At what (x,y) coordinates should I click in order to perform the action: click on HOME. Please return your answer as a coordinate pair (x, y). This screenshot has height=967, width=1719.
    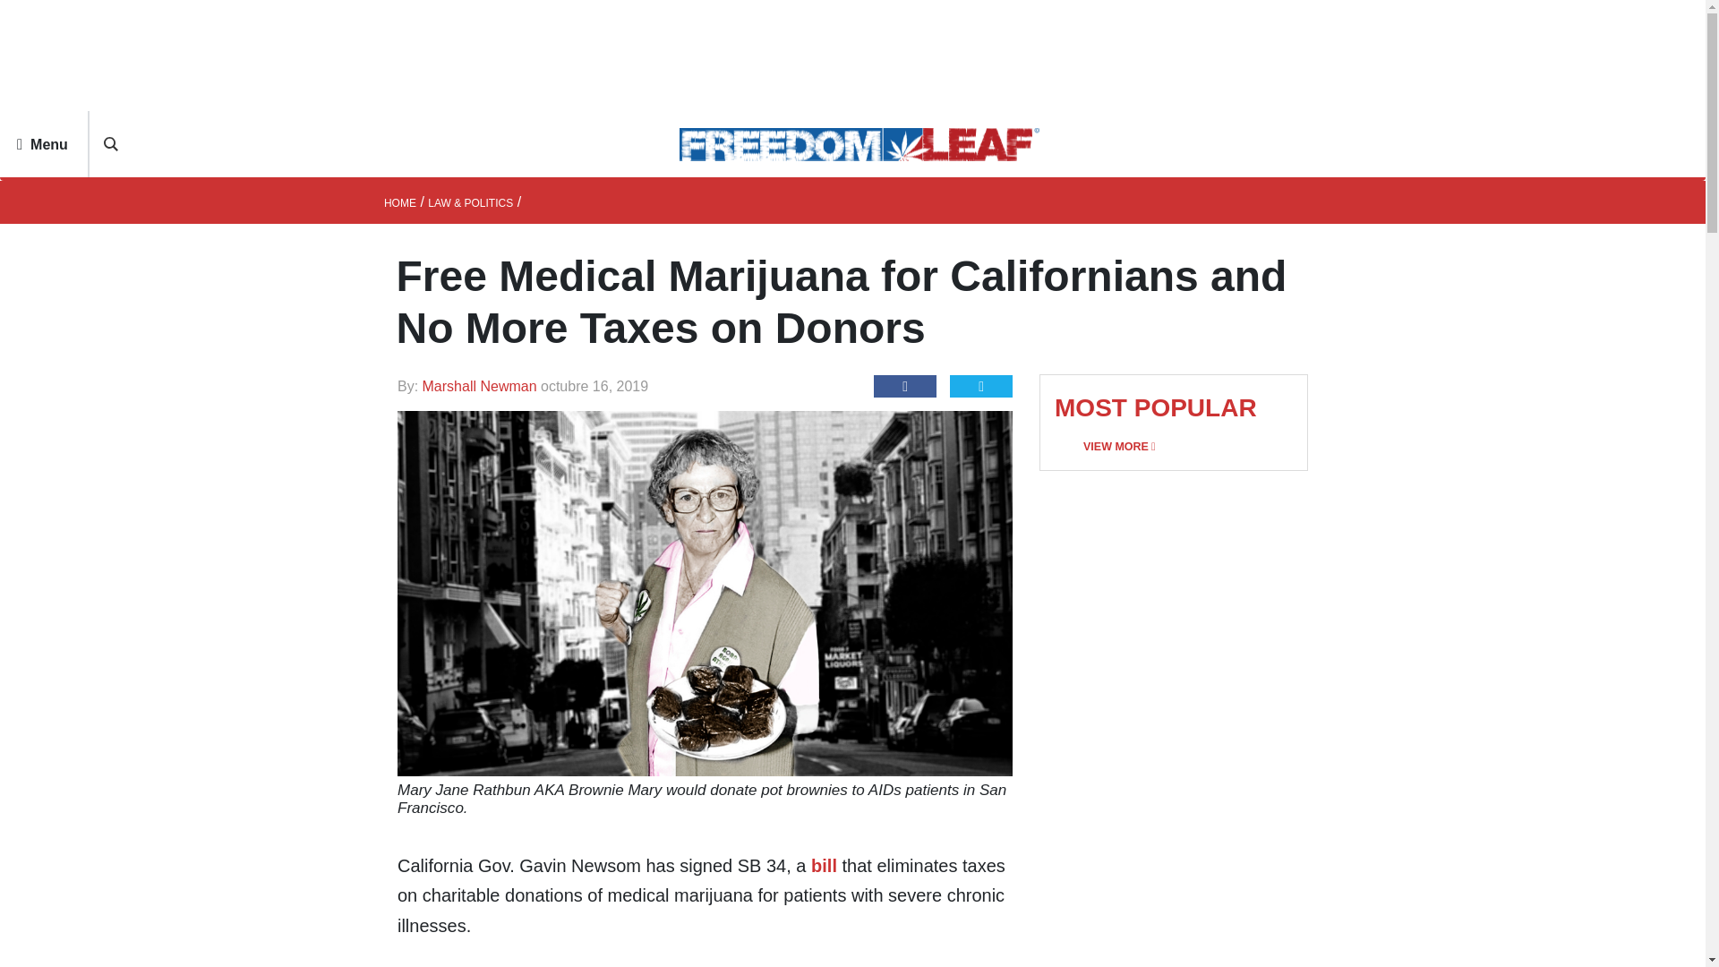
    Looking at the image, I should click on (399, 203).